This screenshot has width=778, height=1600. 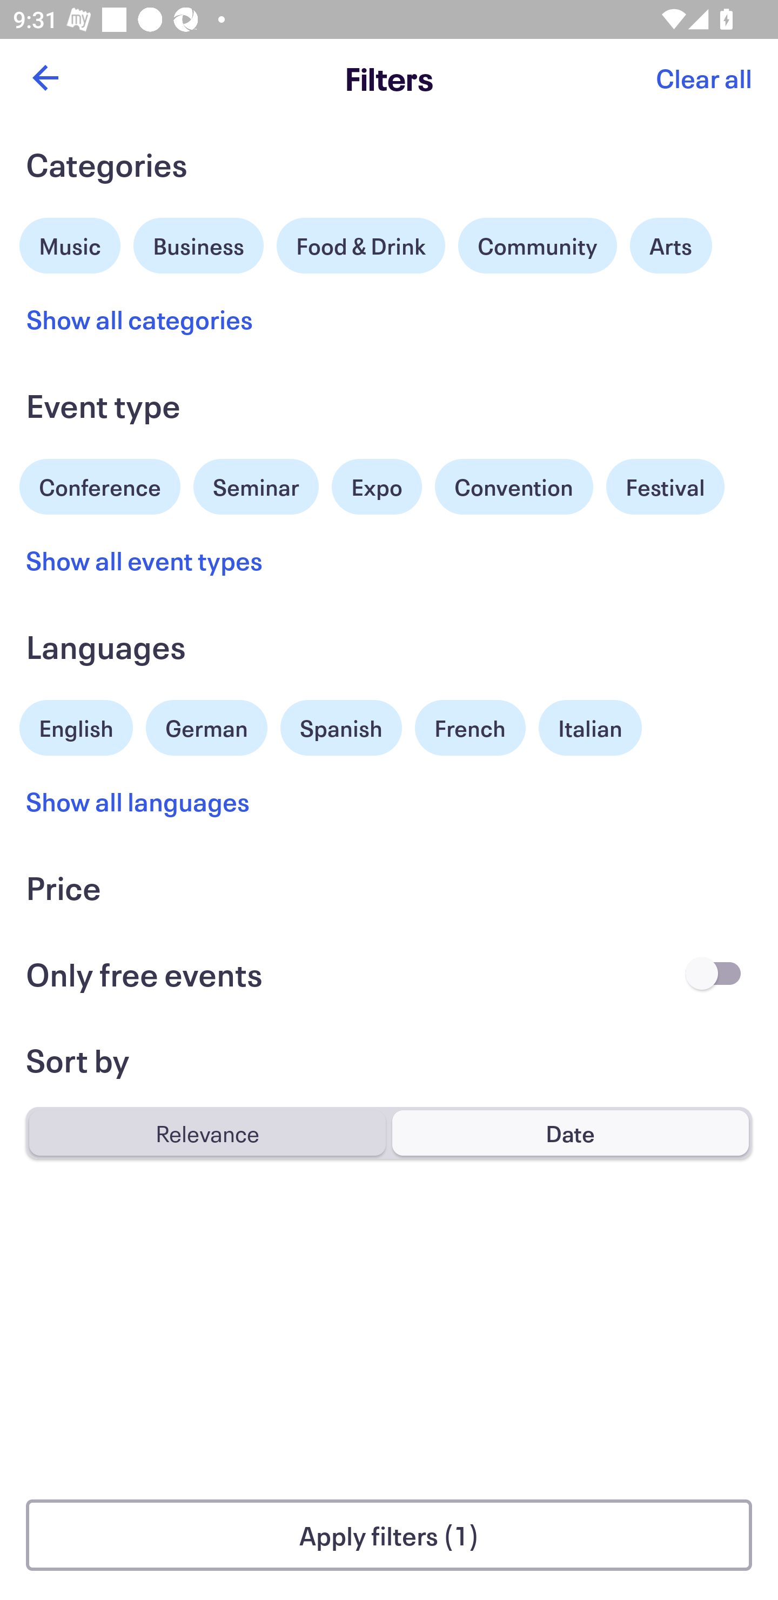 What do you see at coordinates (139, 319) in the screenshot?
I see `Show all categories` at bounding box center [139, 319].